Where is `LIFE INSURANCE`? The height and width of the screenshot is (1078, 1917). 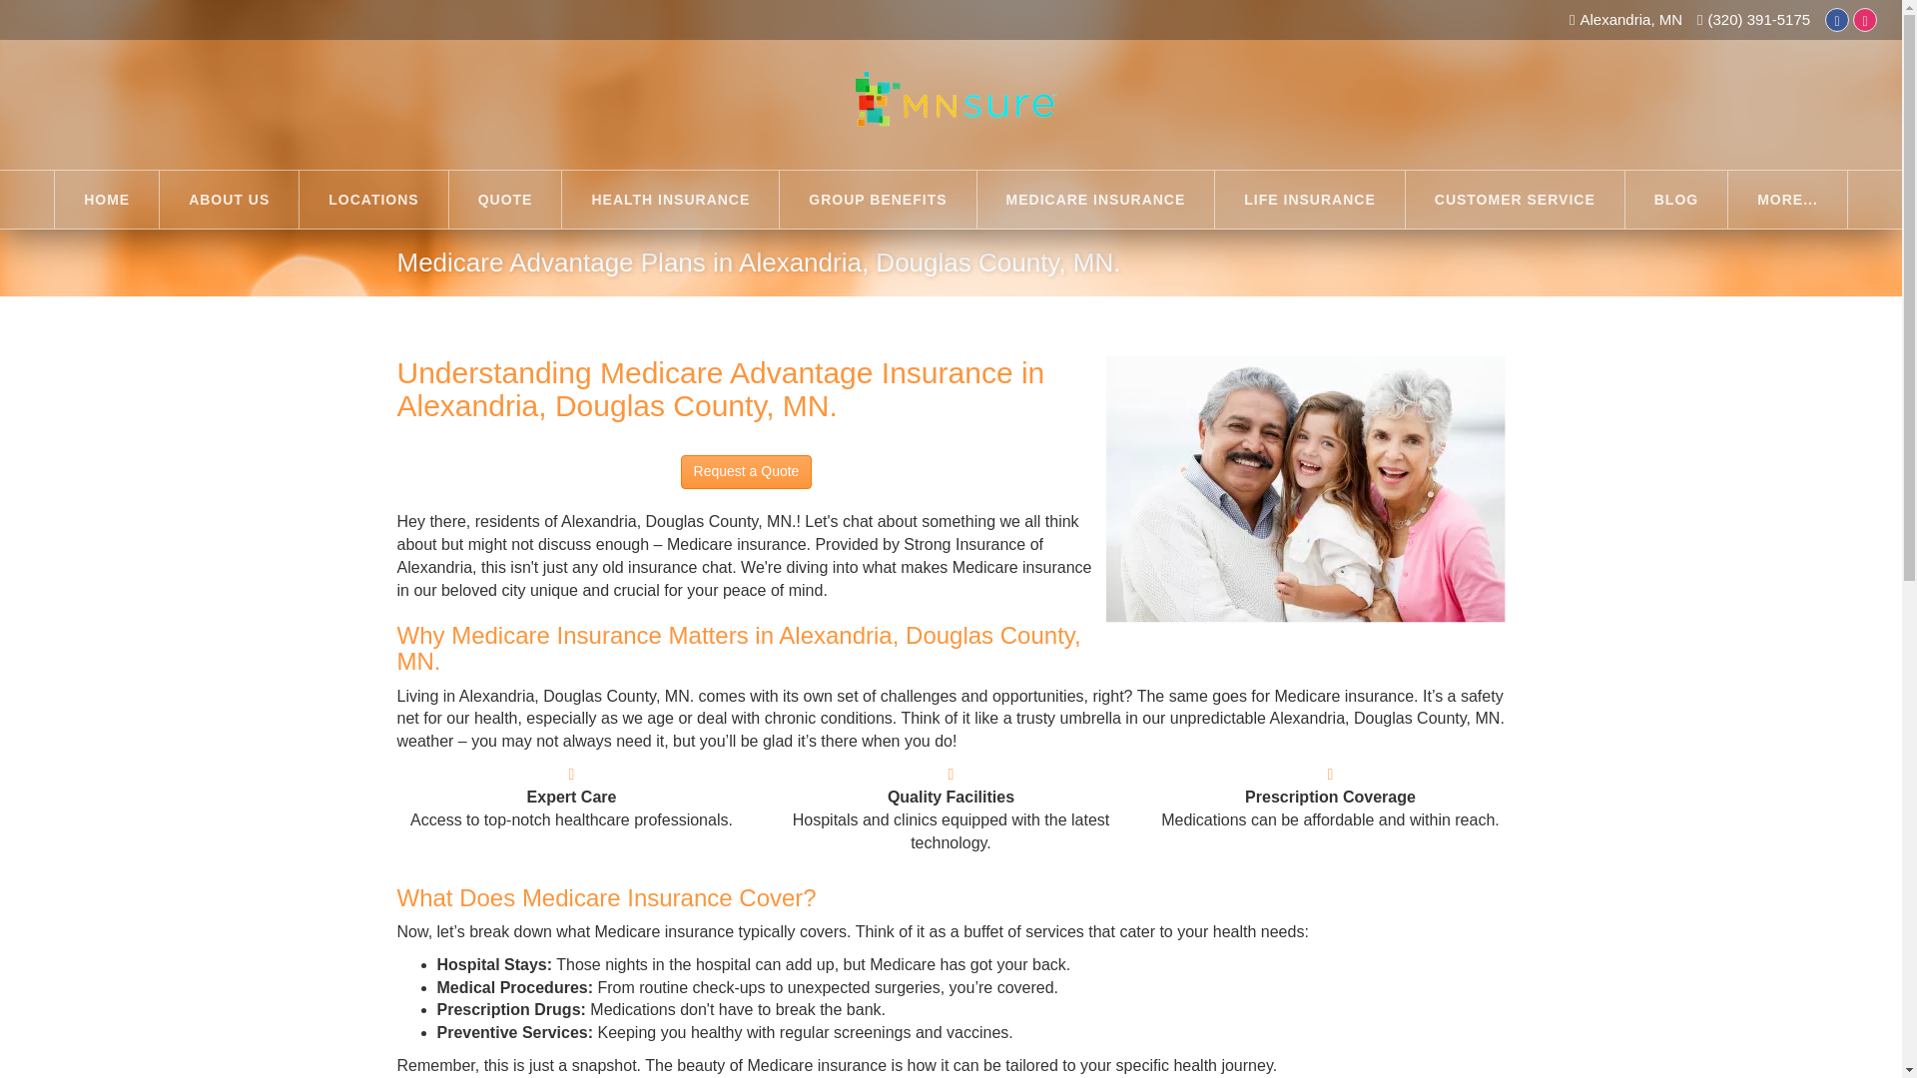
LIFE INSURANCE is located at coordinates (1309, 199).